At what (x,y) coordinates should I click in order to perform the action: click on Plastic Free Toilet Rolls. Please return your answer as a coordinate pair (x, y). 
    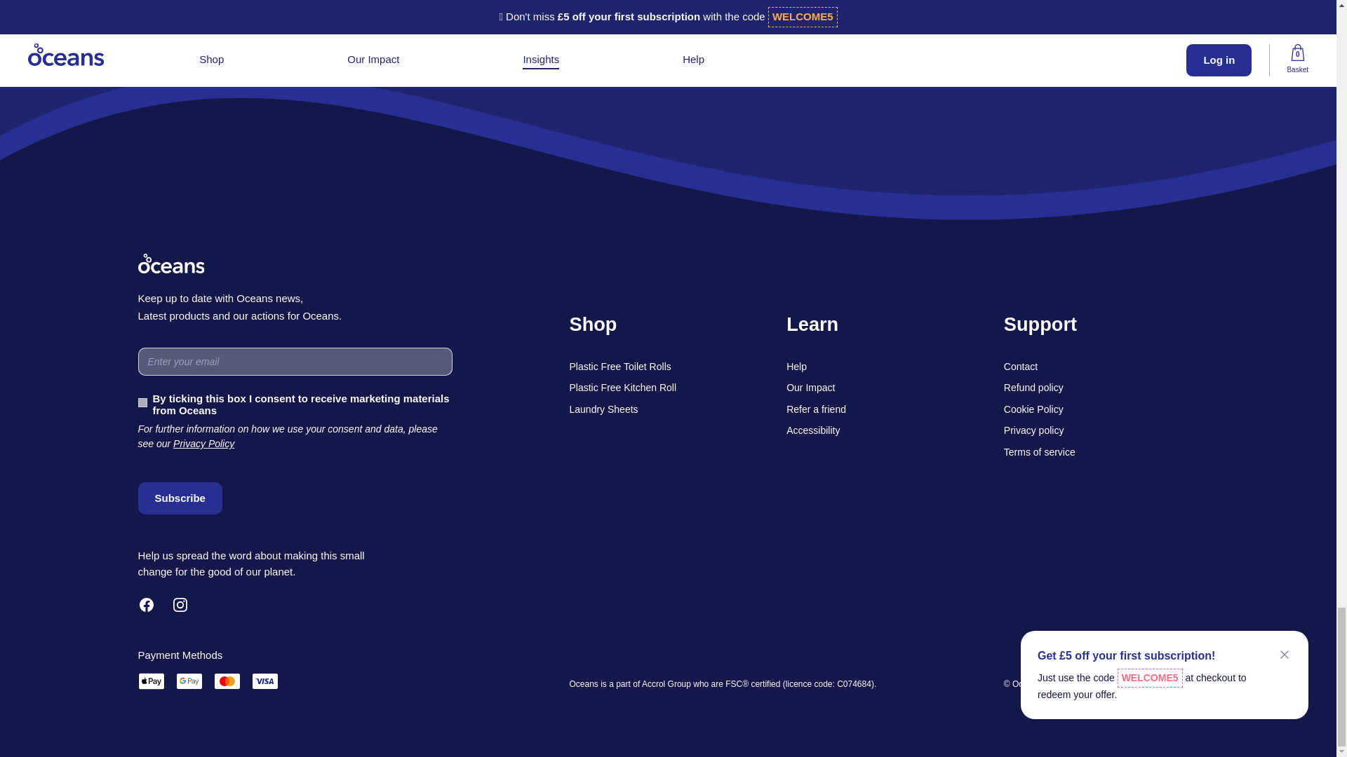
    Looking at the image, I should click on (620, 367).